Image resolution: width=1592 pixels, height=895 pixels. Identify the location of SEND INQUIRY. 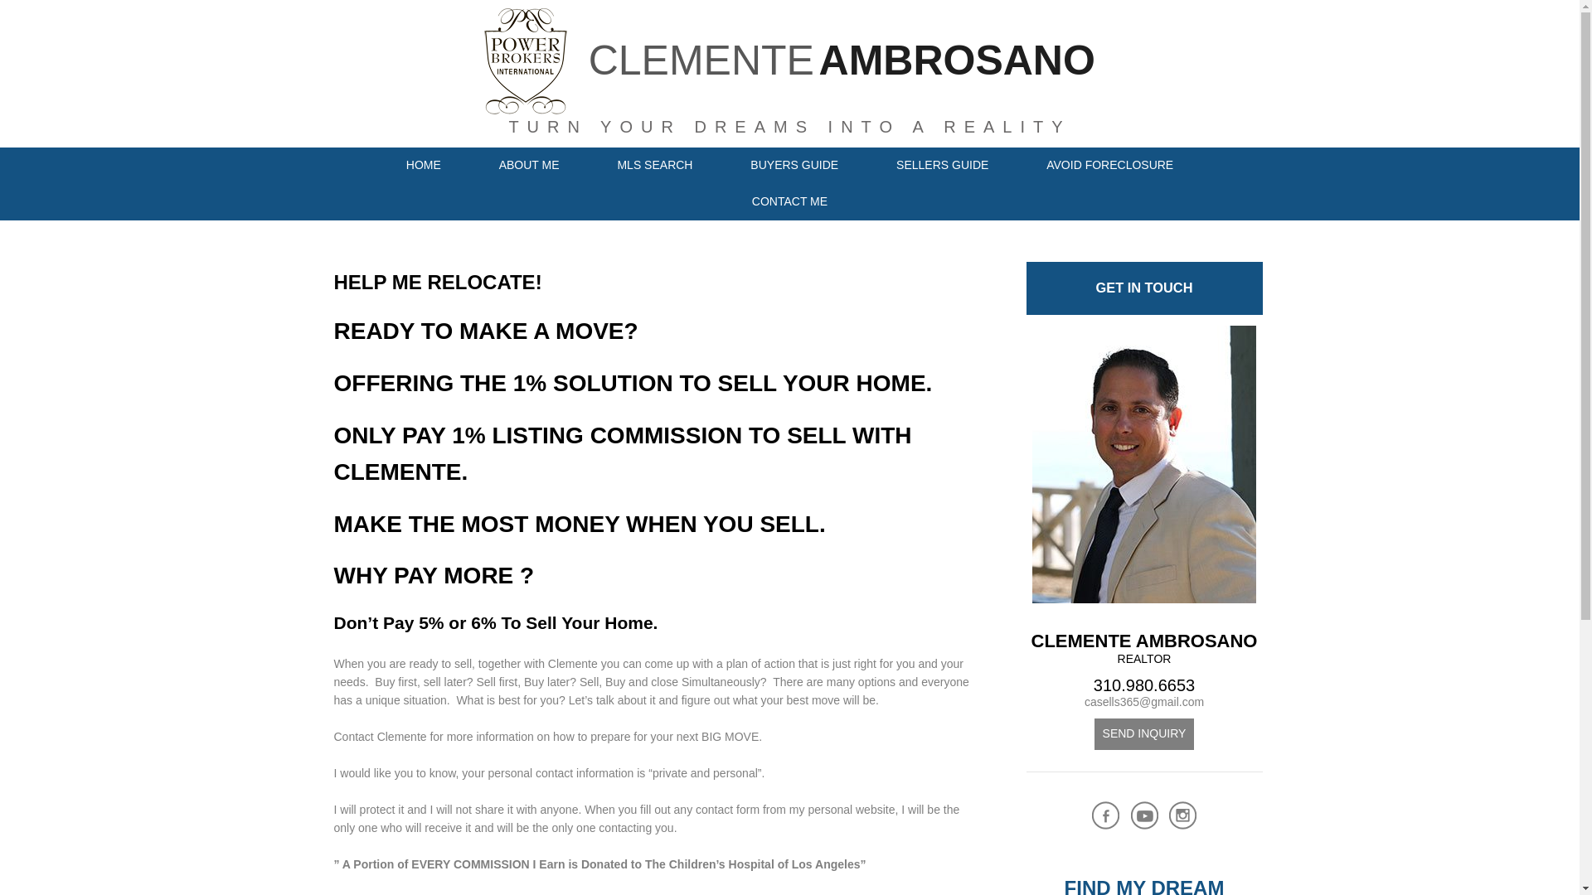
(1144, 734).